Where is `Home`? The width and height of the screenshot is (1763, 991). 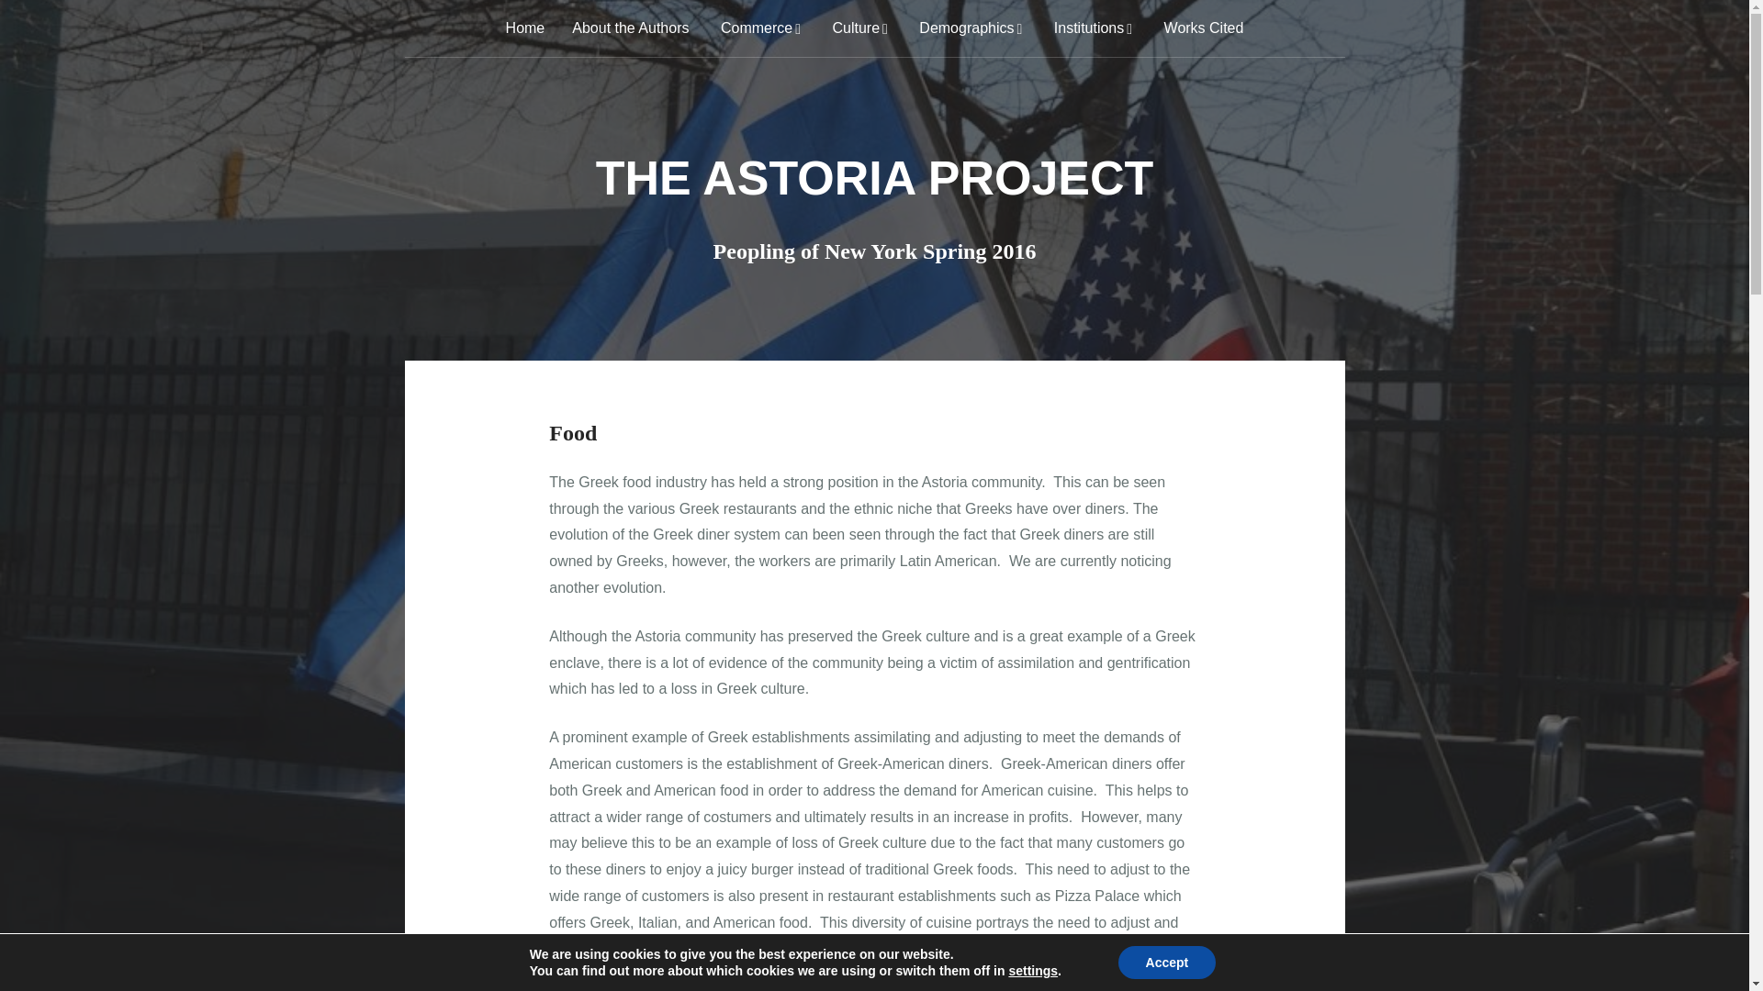 Home is located at coordinates (525, 28).